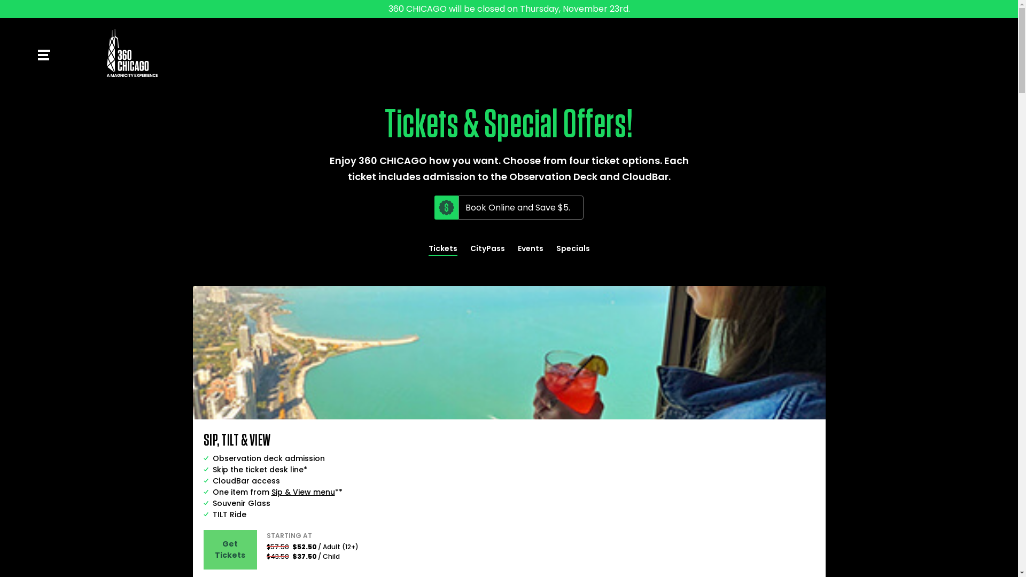 The height and width of the screenshot is (577, 1026). I want to click on Tickets, so click(443, 249).